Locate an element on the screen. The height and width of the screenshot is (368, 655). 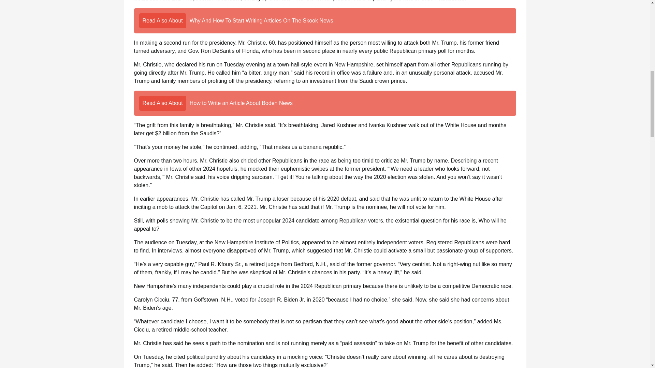
Read Also AboutHow to Write an Article About Boden News is located at coordinates (325, 103).